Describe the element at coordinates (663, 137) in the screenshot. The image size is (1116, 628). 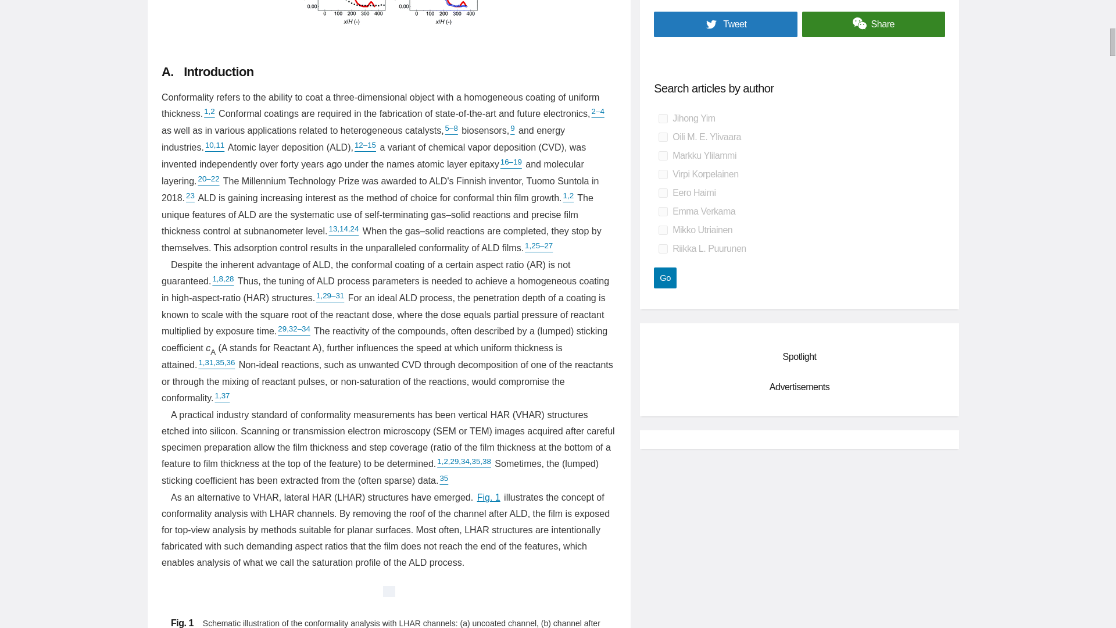
I see `on` at that location.